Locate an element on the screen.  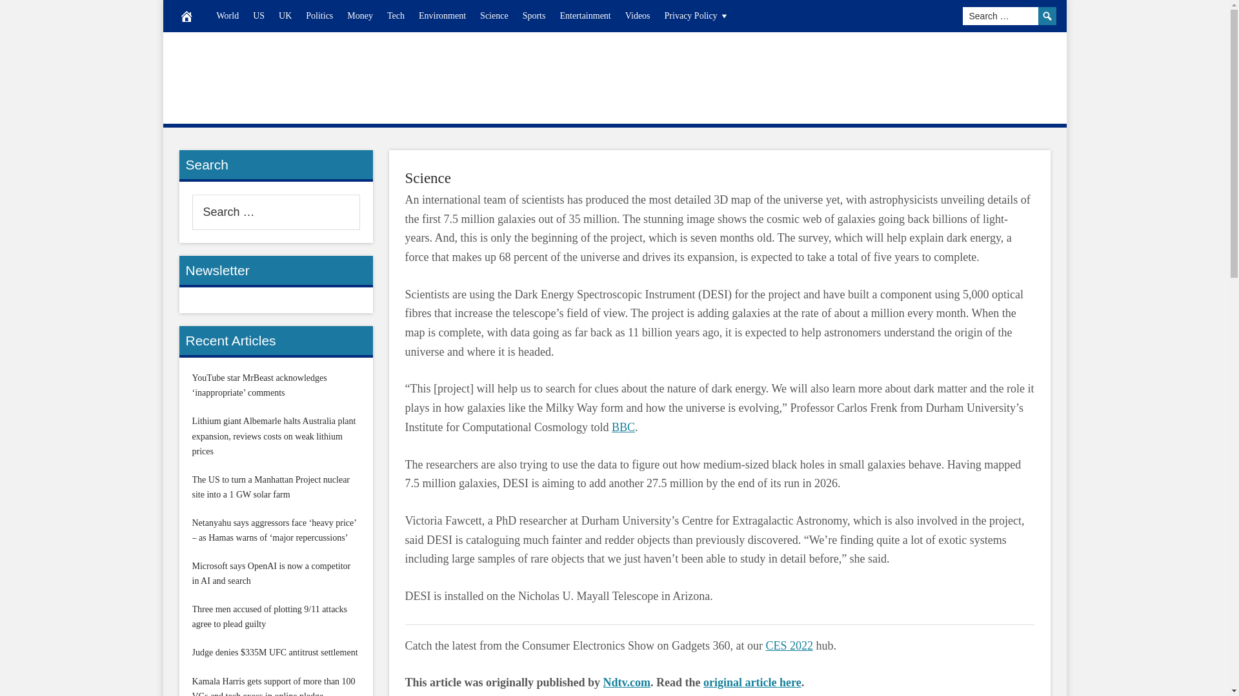
Tech is located at coordinates (396, 15).